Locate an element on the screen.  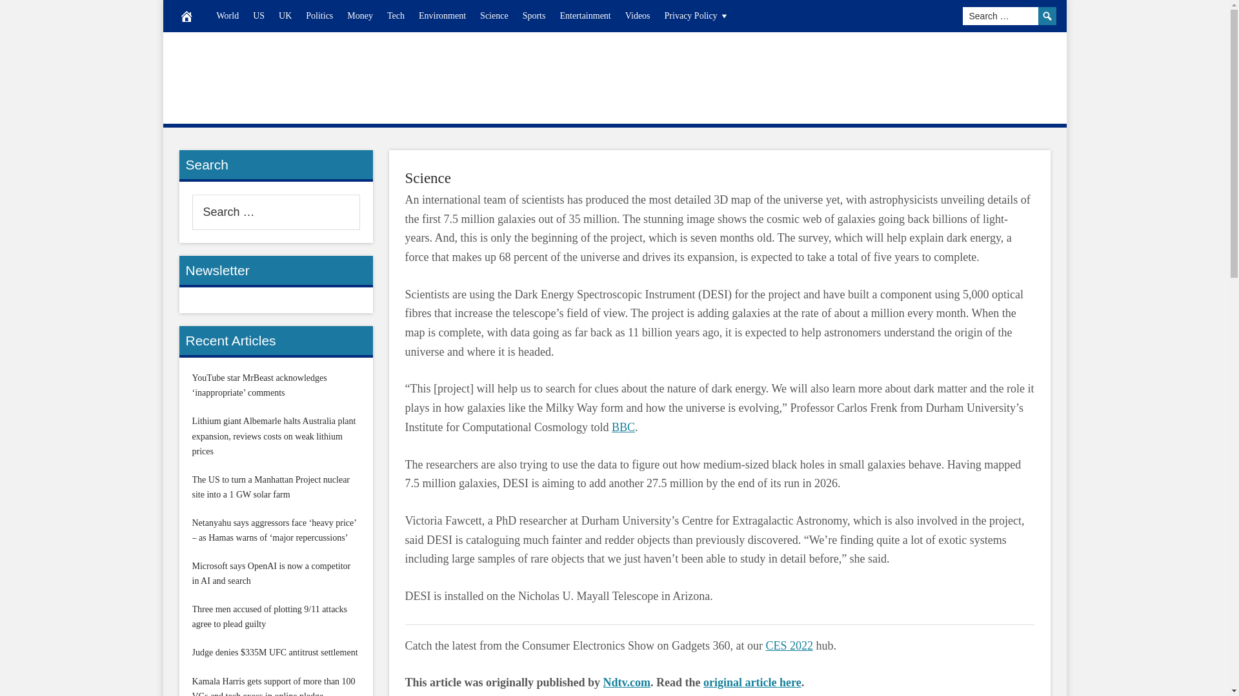
Tech is located at coordinates (396, 15).